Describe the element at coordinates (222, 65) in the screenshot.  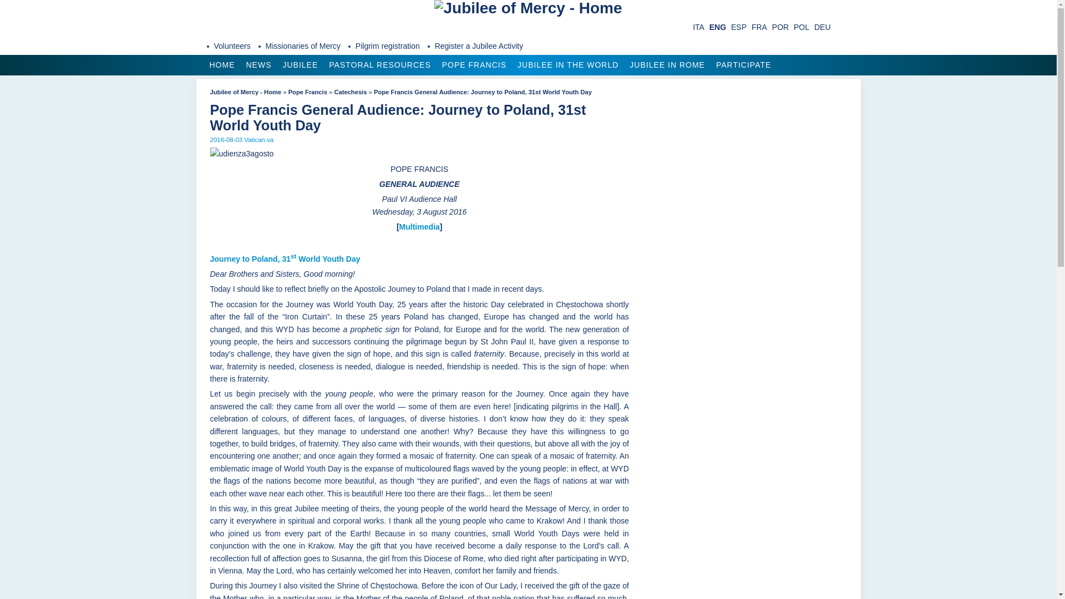
I see `HOME` at that location.